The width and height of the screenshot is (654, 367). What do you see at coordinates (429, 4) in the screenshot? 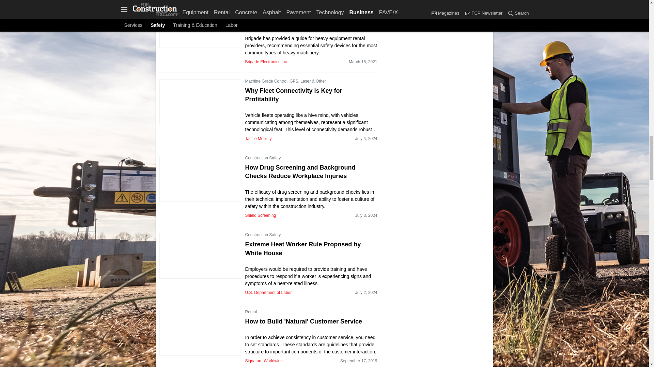
I see `Instagram icon` at bounding box center [429, 4].